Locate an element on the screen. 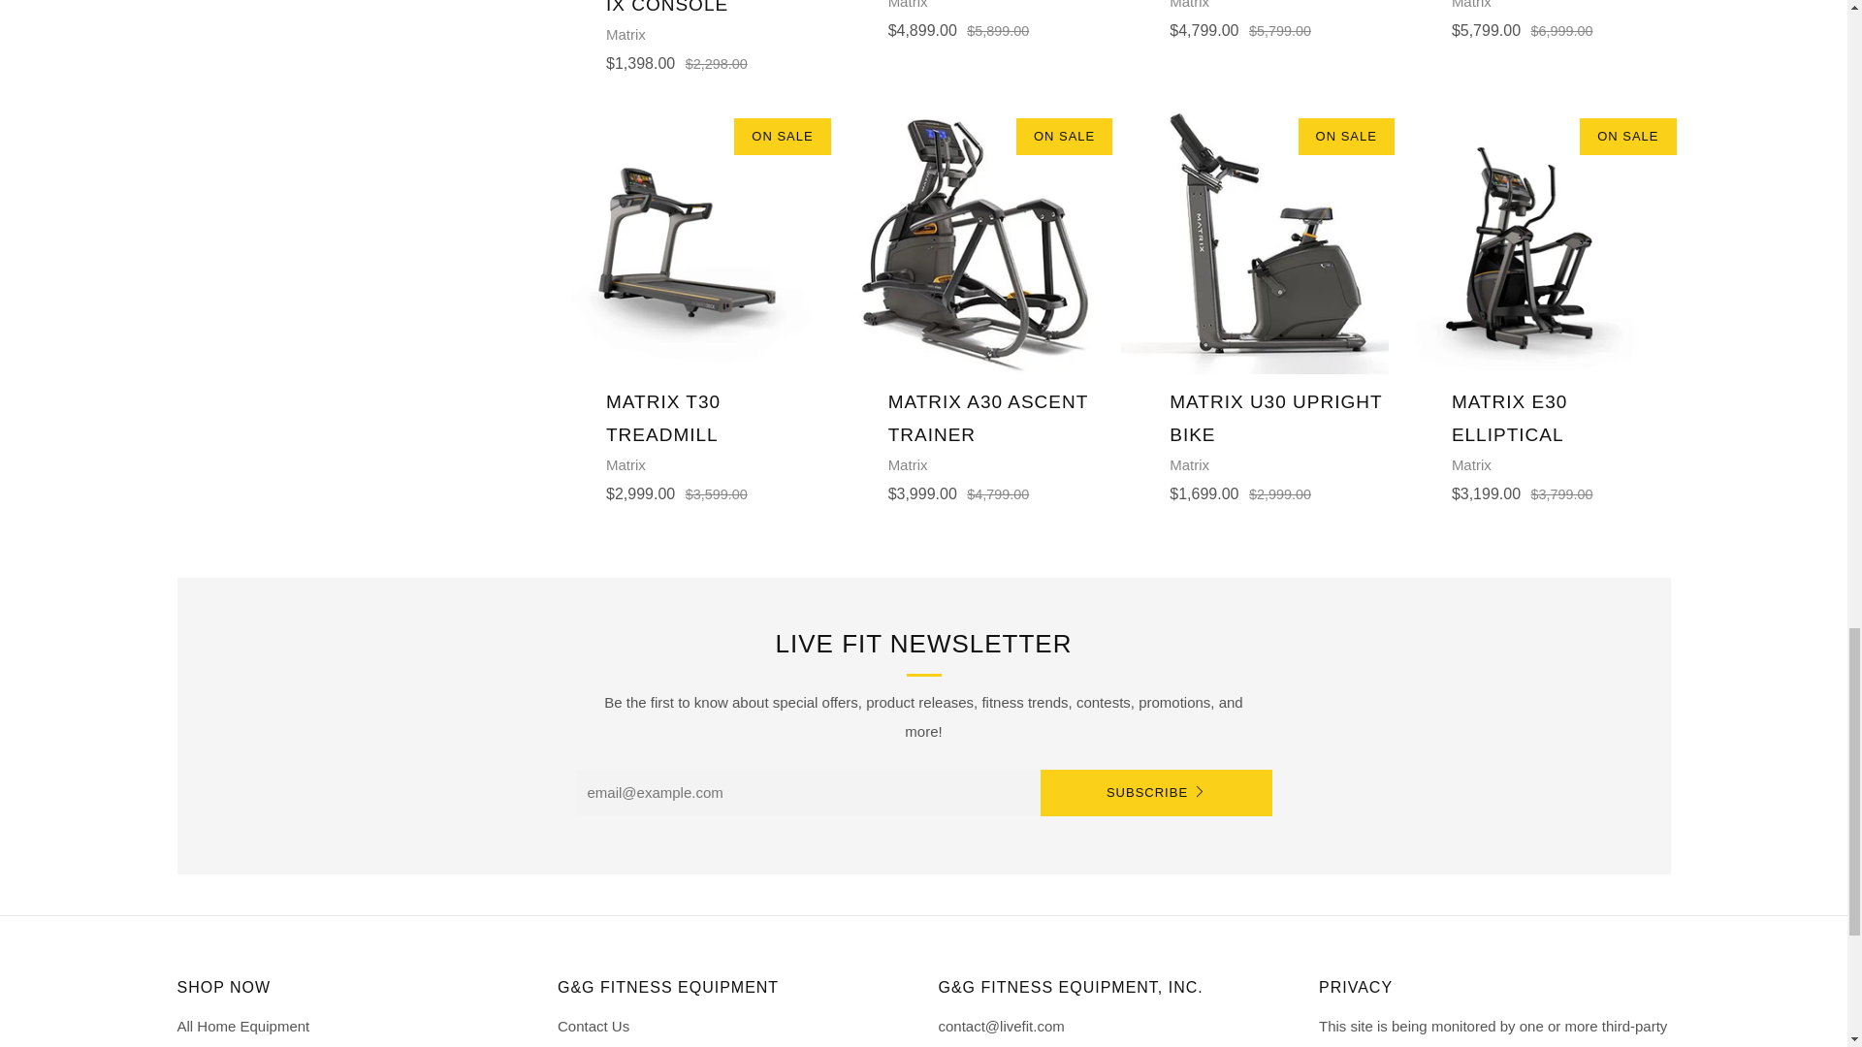 This screenshot has width=1862, height=1047. Matrix C50 Climbmill is located at coordinates (1255, 19).